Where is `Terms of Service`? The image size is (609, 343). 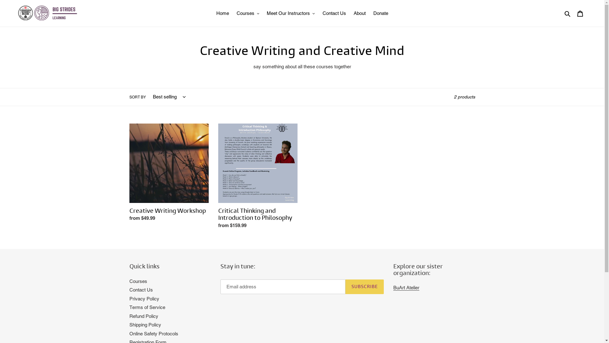 Terms of Service is located at coordinates (147, 307).